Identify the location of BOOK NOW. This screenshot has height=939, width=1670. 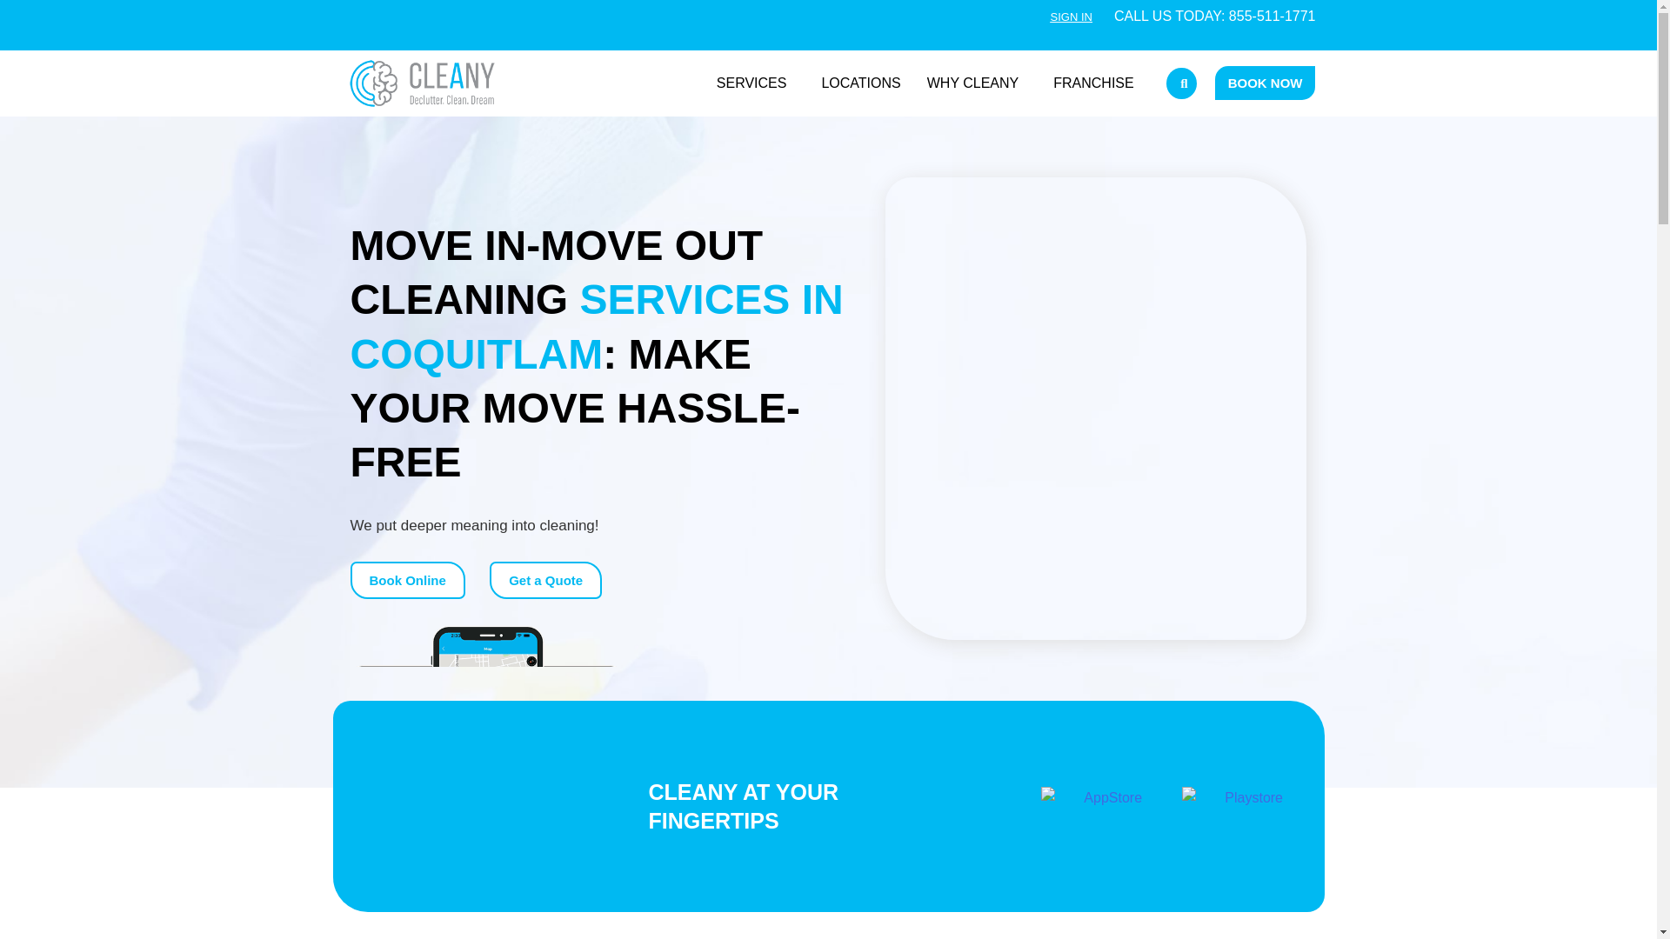
(1265, 82).